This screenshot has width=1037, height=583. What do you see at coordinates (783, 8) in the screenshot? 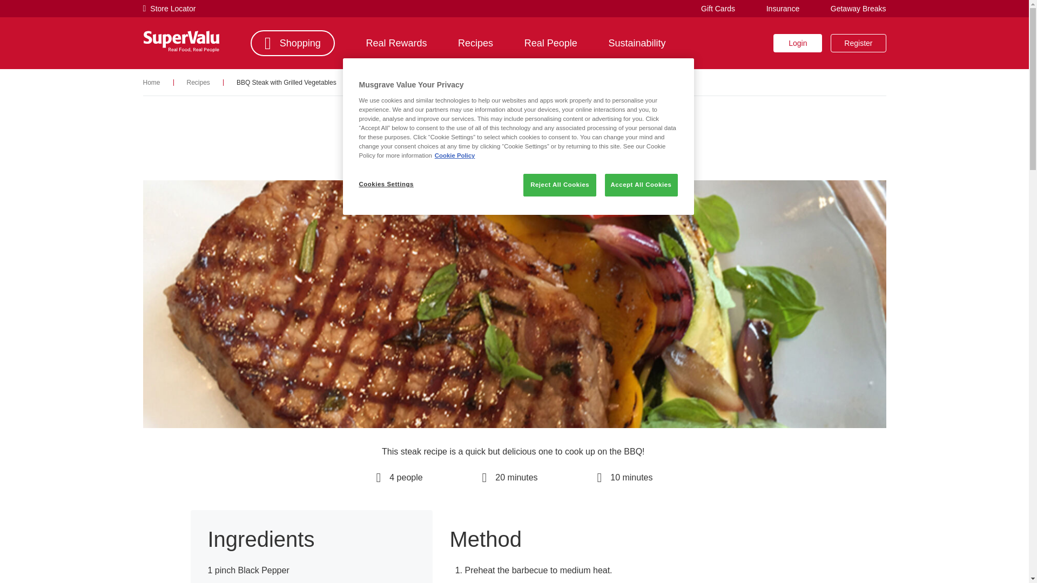
I see `Insurance` at bounding box center [783, 8].